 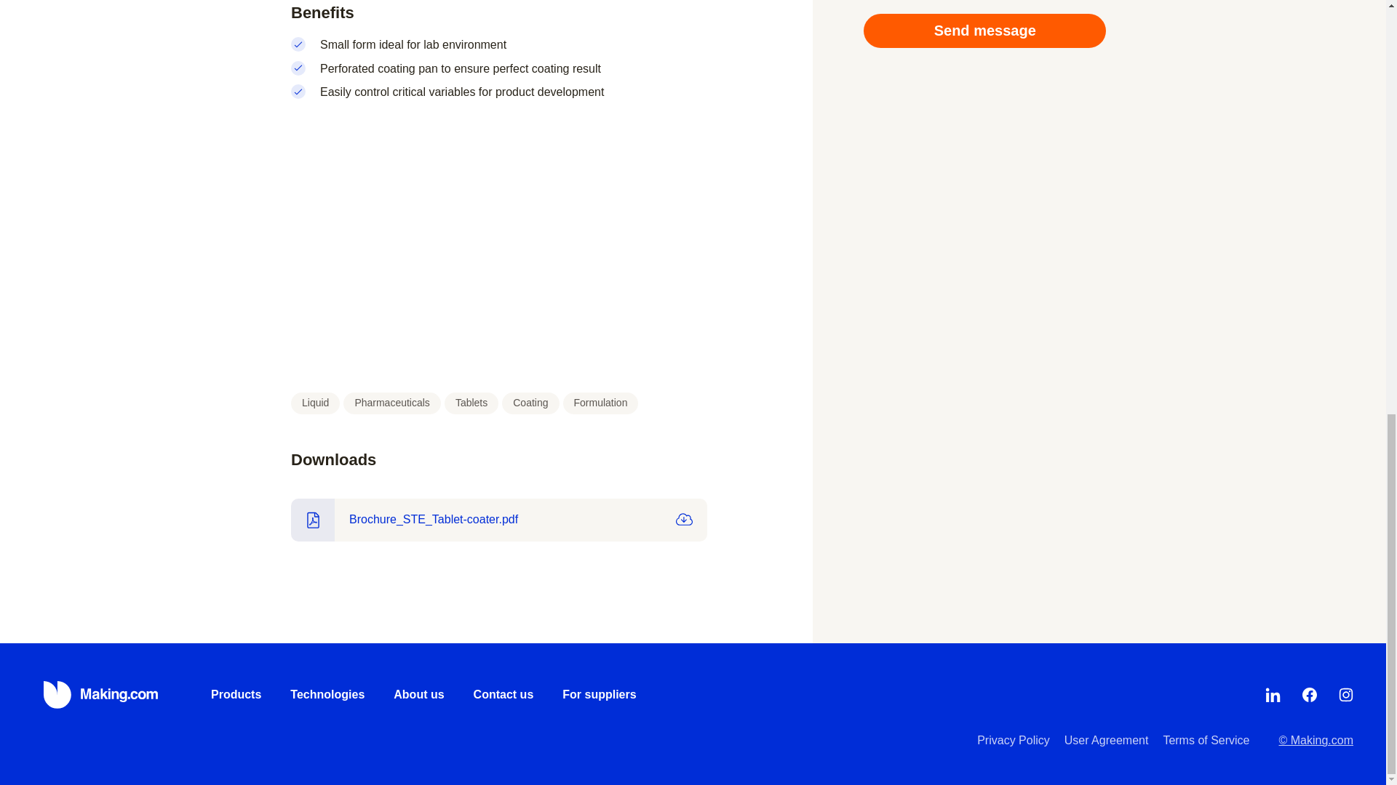 What do you see at coordinates (599, 695) in the screenshot?
I see `For suppliers` at bounding box center [599, 695].